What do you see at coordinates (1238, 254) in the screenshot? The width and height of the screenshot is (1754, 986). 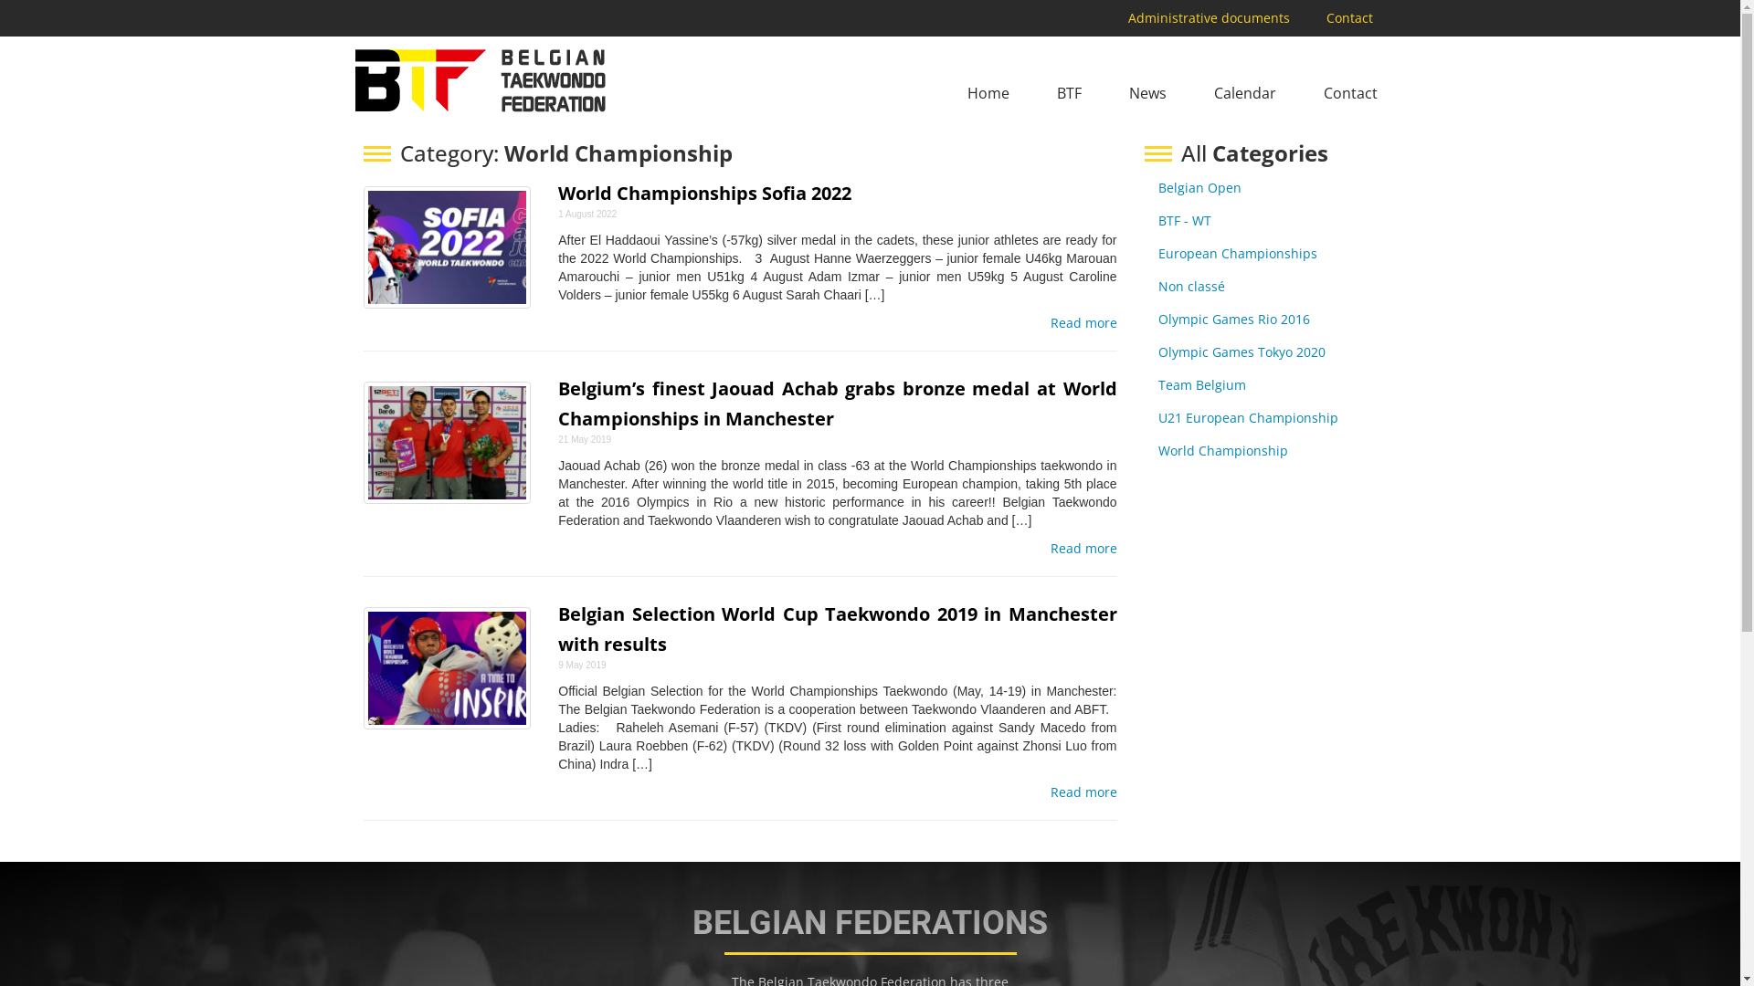 I see `European Championships` at bounding box center [1238, 254].